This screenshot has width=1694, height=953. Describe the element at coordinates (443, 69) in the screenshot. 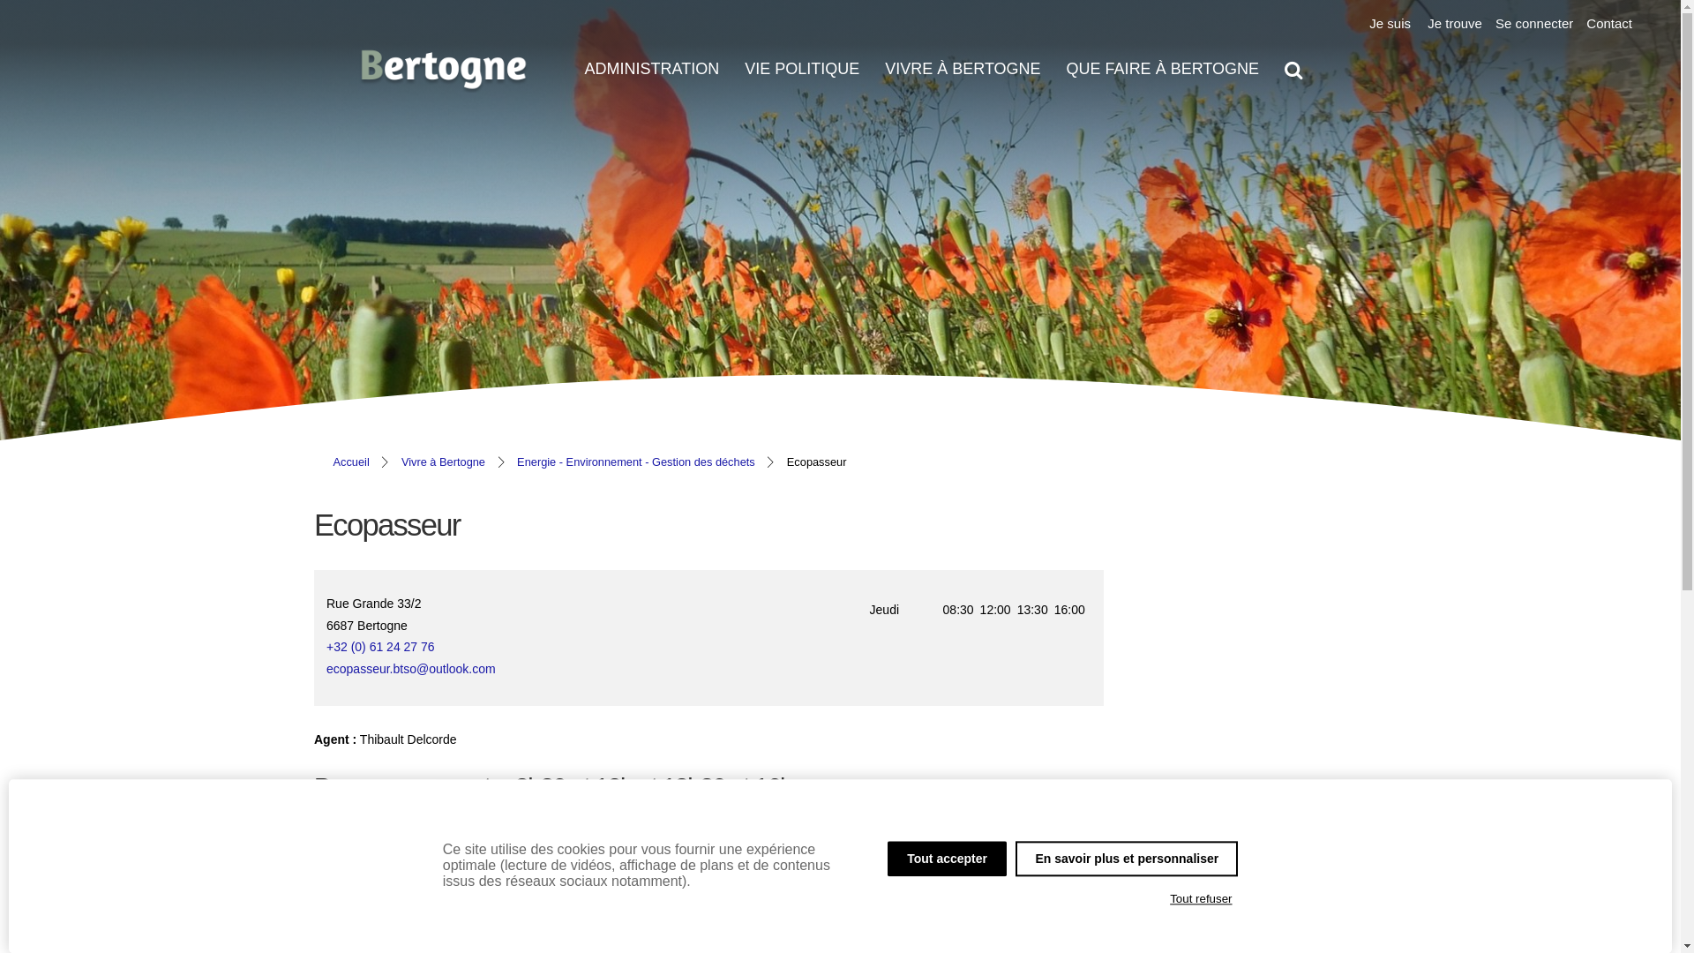

I see `Bertogne` at that location.